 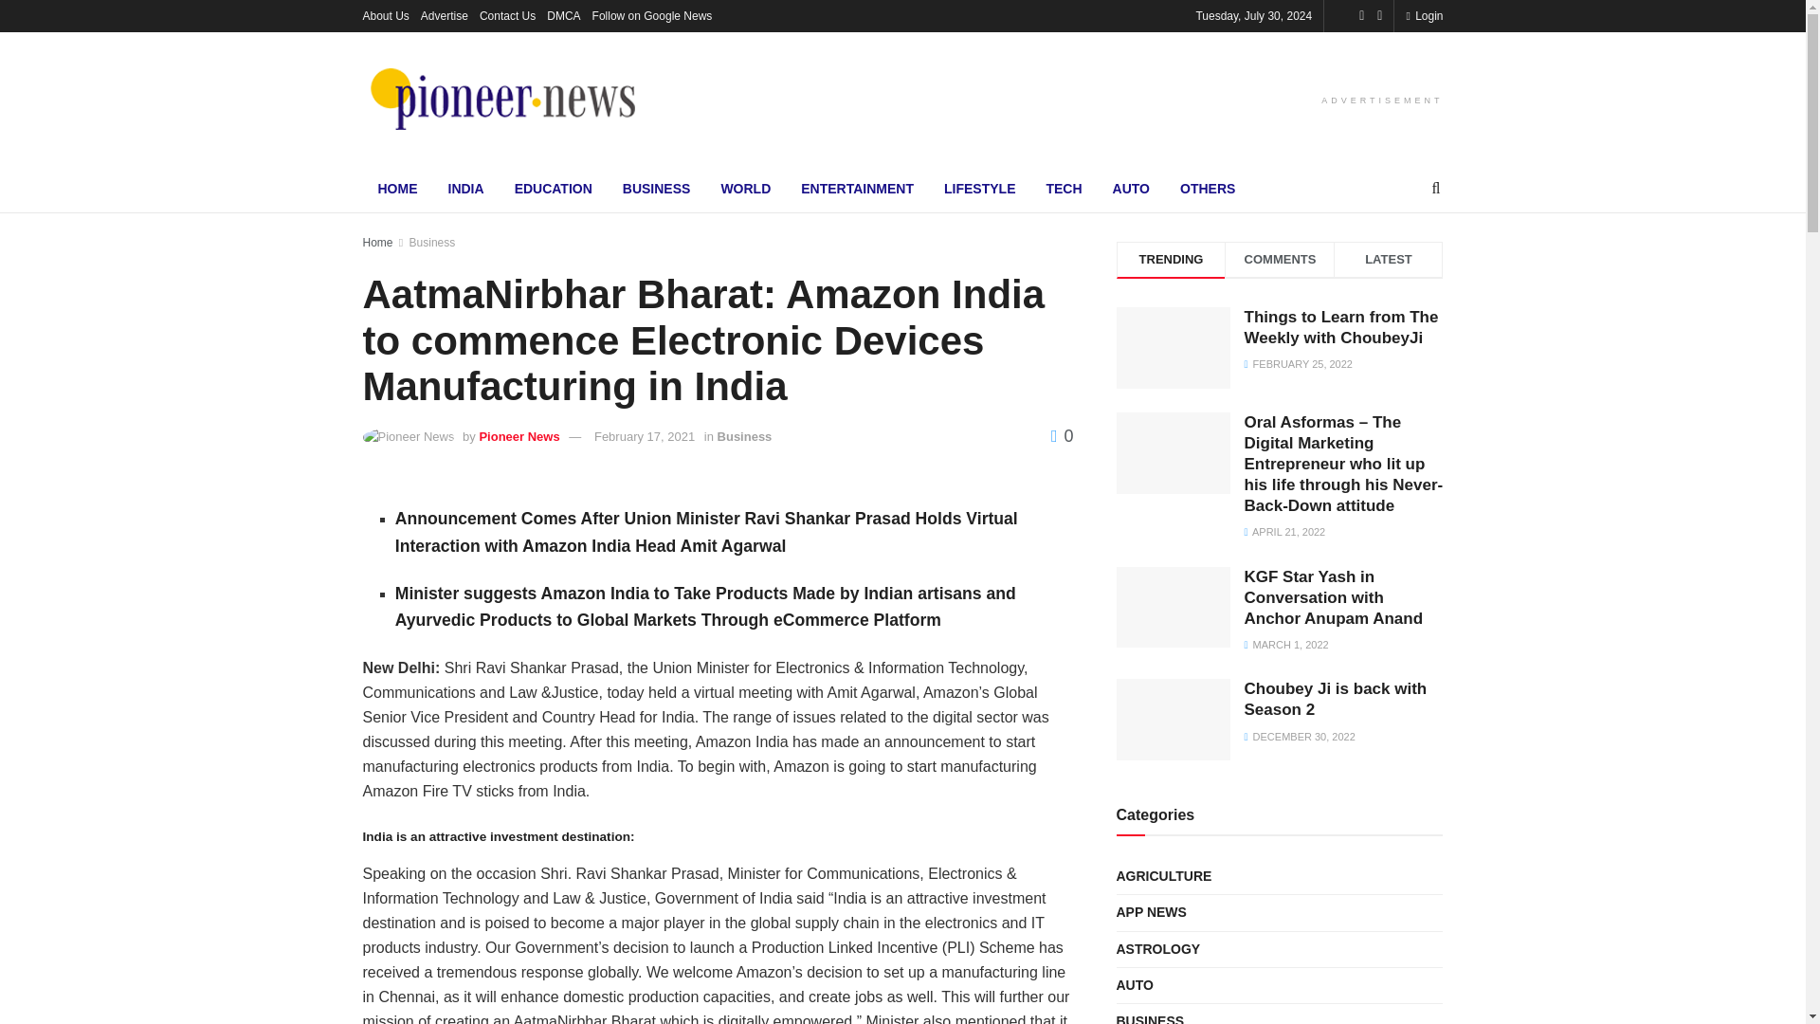 What do you see at coordinates (857, 188) in the screenshot?
I see `ENTERTAINMENT` at bounding box center [857, 188].